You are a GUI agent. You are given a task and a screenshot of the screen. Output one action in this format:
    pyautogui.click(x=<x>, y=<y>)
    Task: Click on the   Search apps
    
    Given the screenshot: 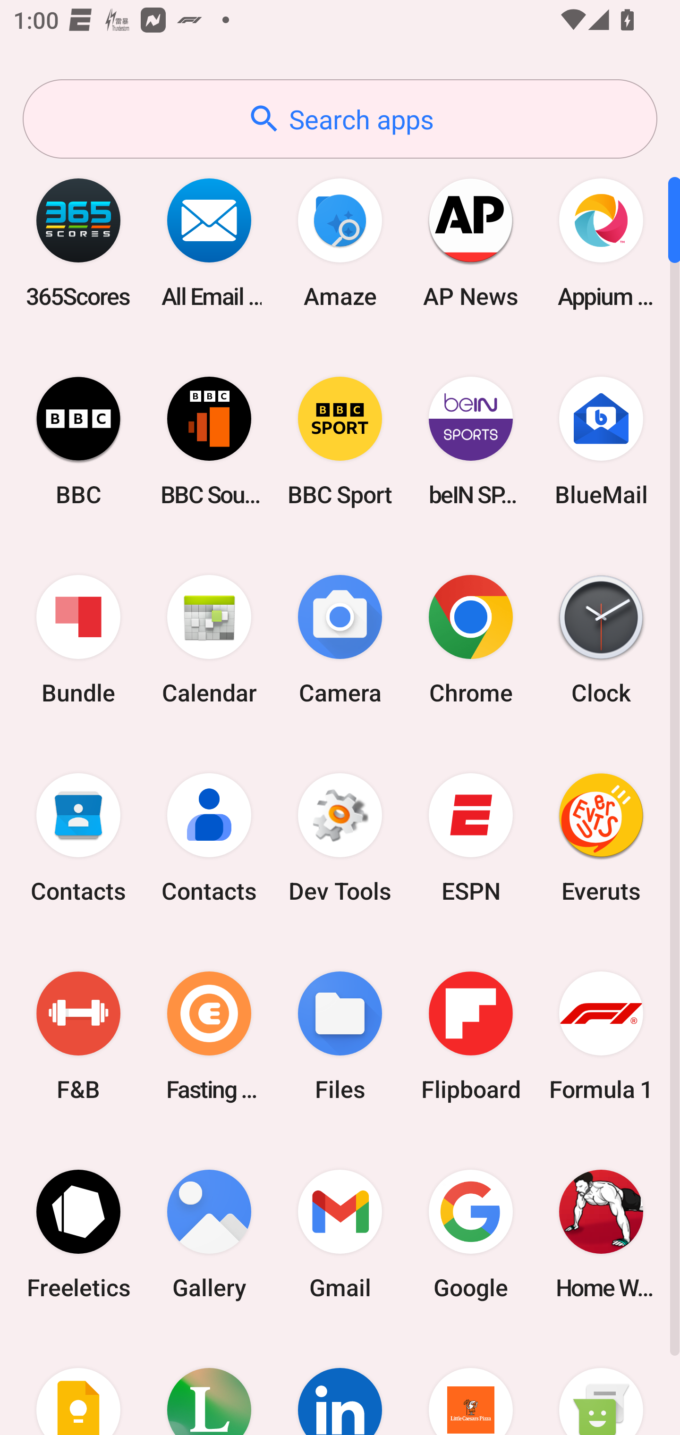 What is the action you would take?
    pyautogui.click(x=340, y=119)
    